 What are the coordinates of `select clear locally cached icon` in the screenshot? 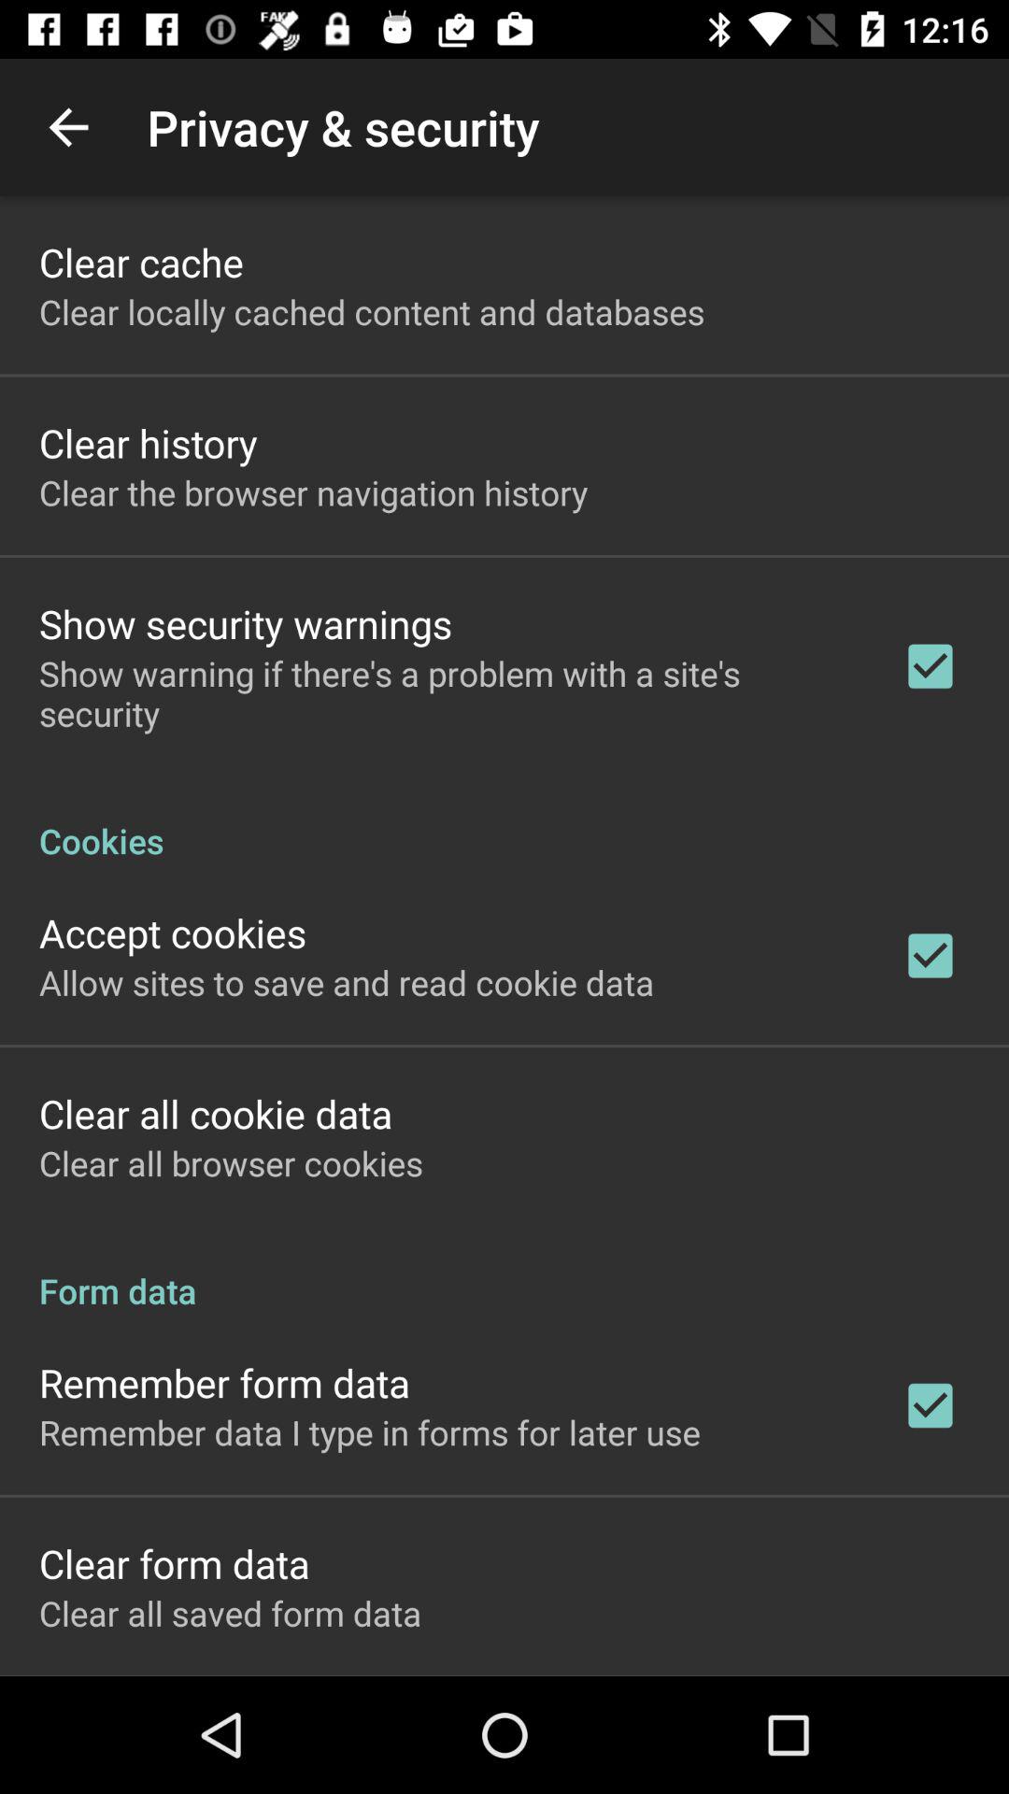 It's located at (372, 312).